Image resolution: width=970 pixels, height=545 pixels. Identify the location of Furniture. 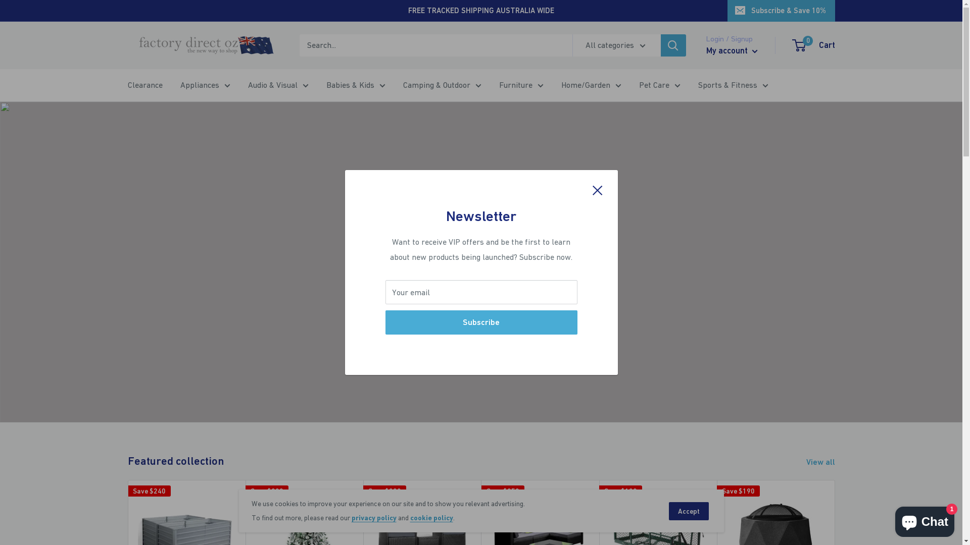
(521, 85).